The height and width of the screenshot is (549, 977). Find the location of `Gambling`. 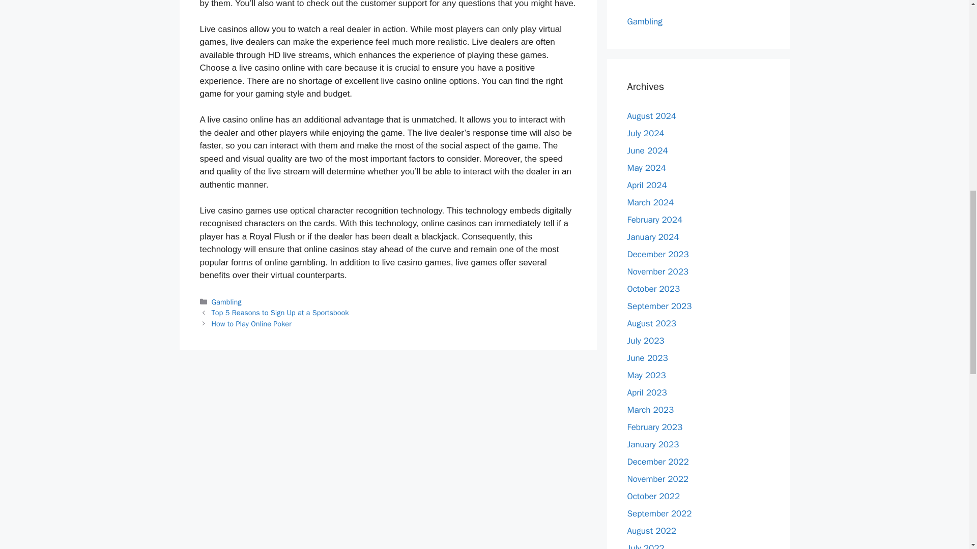

Gambling is located at coordinates (226, 302).